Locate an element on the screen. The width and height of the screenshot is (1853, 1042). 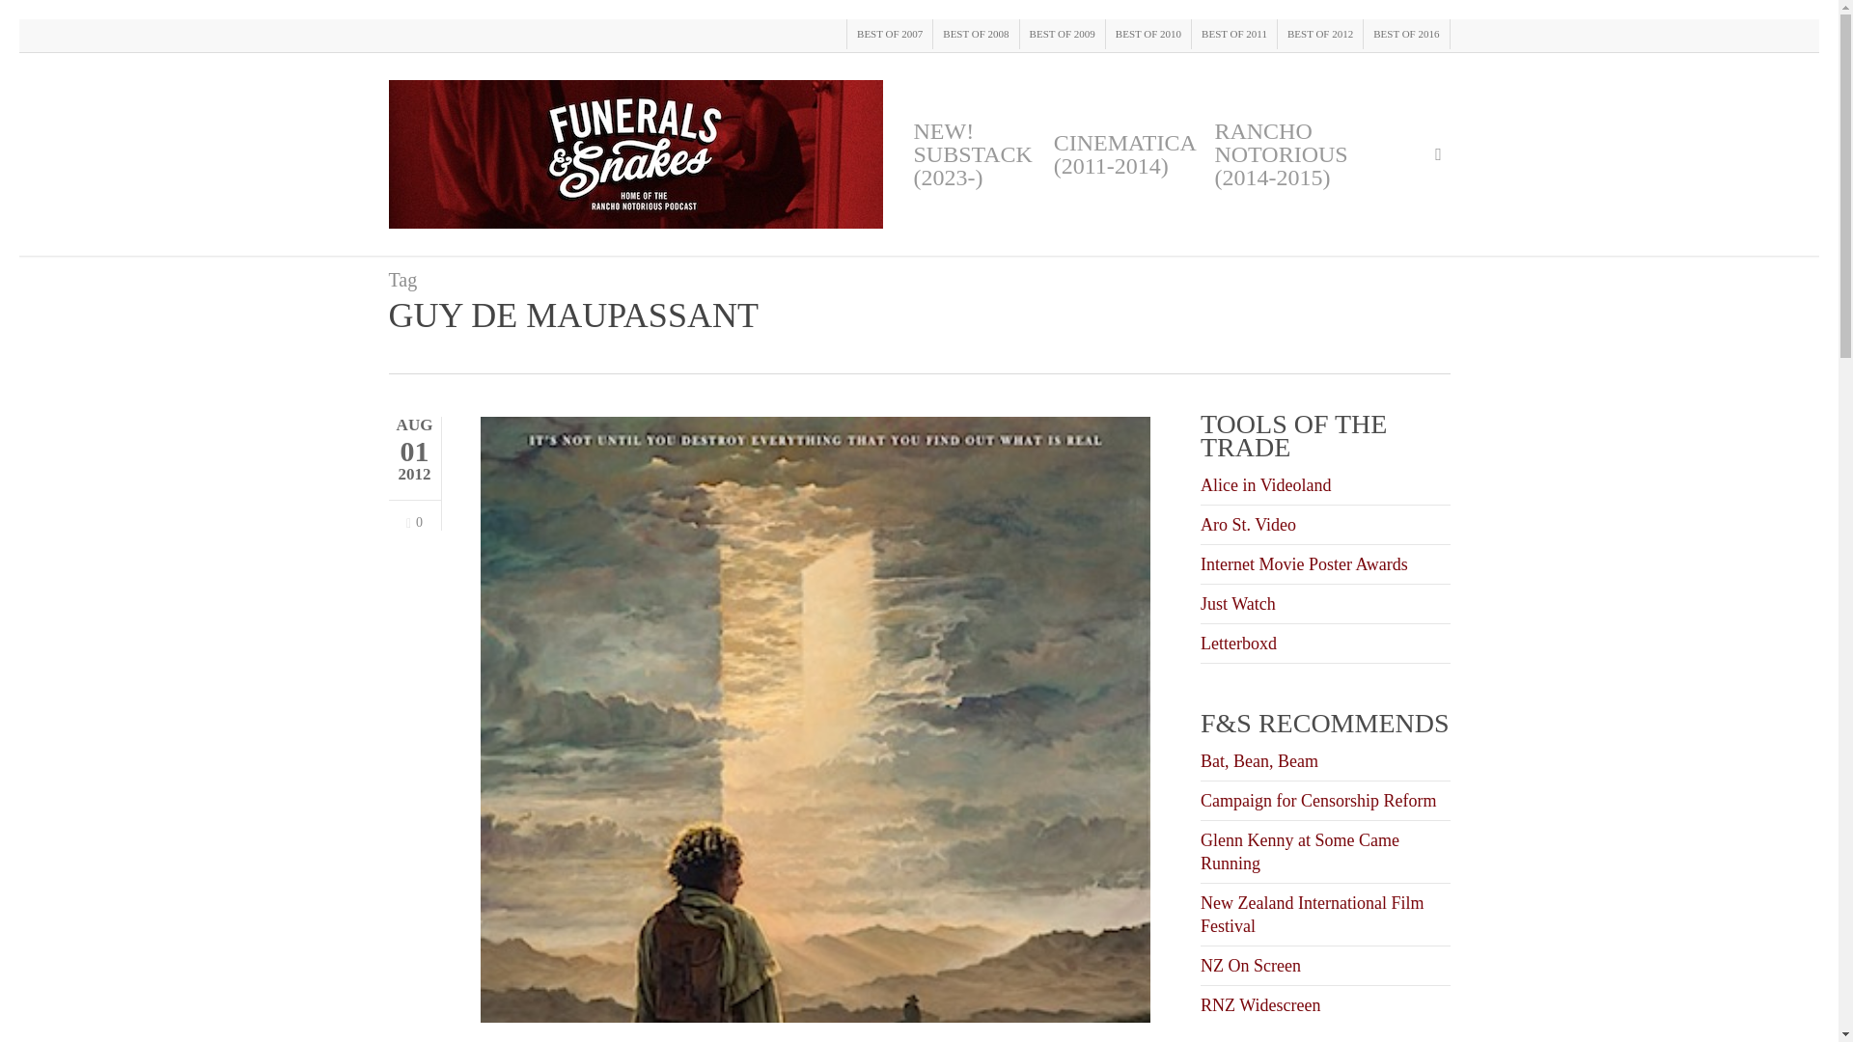
NZ On Screen is located at coordinates (1251, 965).